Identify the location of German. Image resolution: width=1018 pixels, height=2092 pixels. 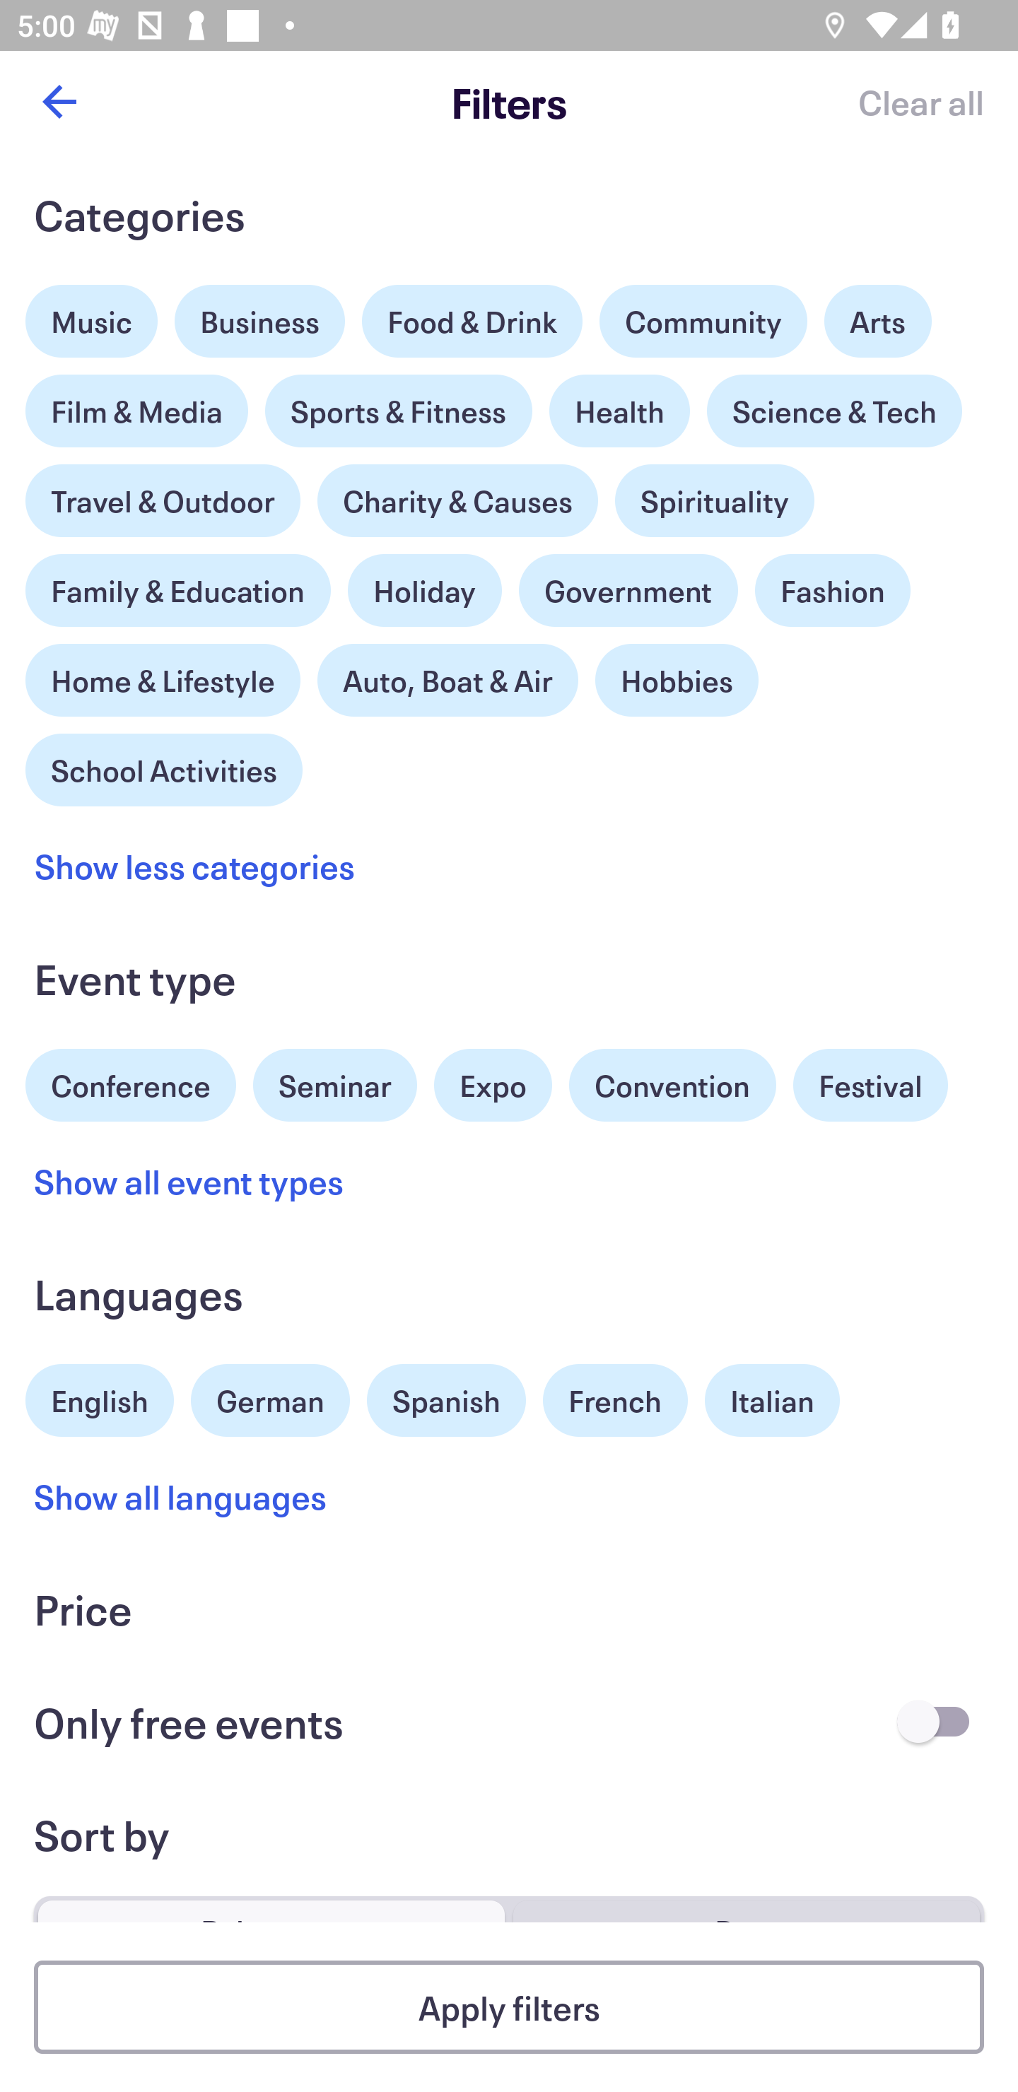
(270, 1397).